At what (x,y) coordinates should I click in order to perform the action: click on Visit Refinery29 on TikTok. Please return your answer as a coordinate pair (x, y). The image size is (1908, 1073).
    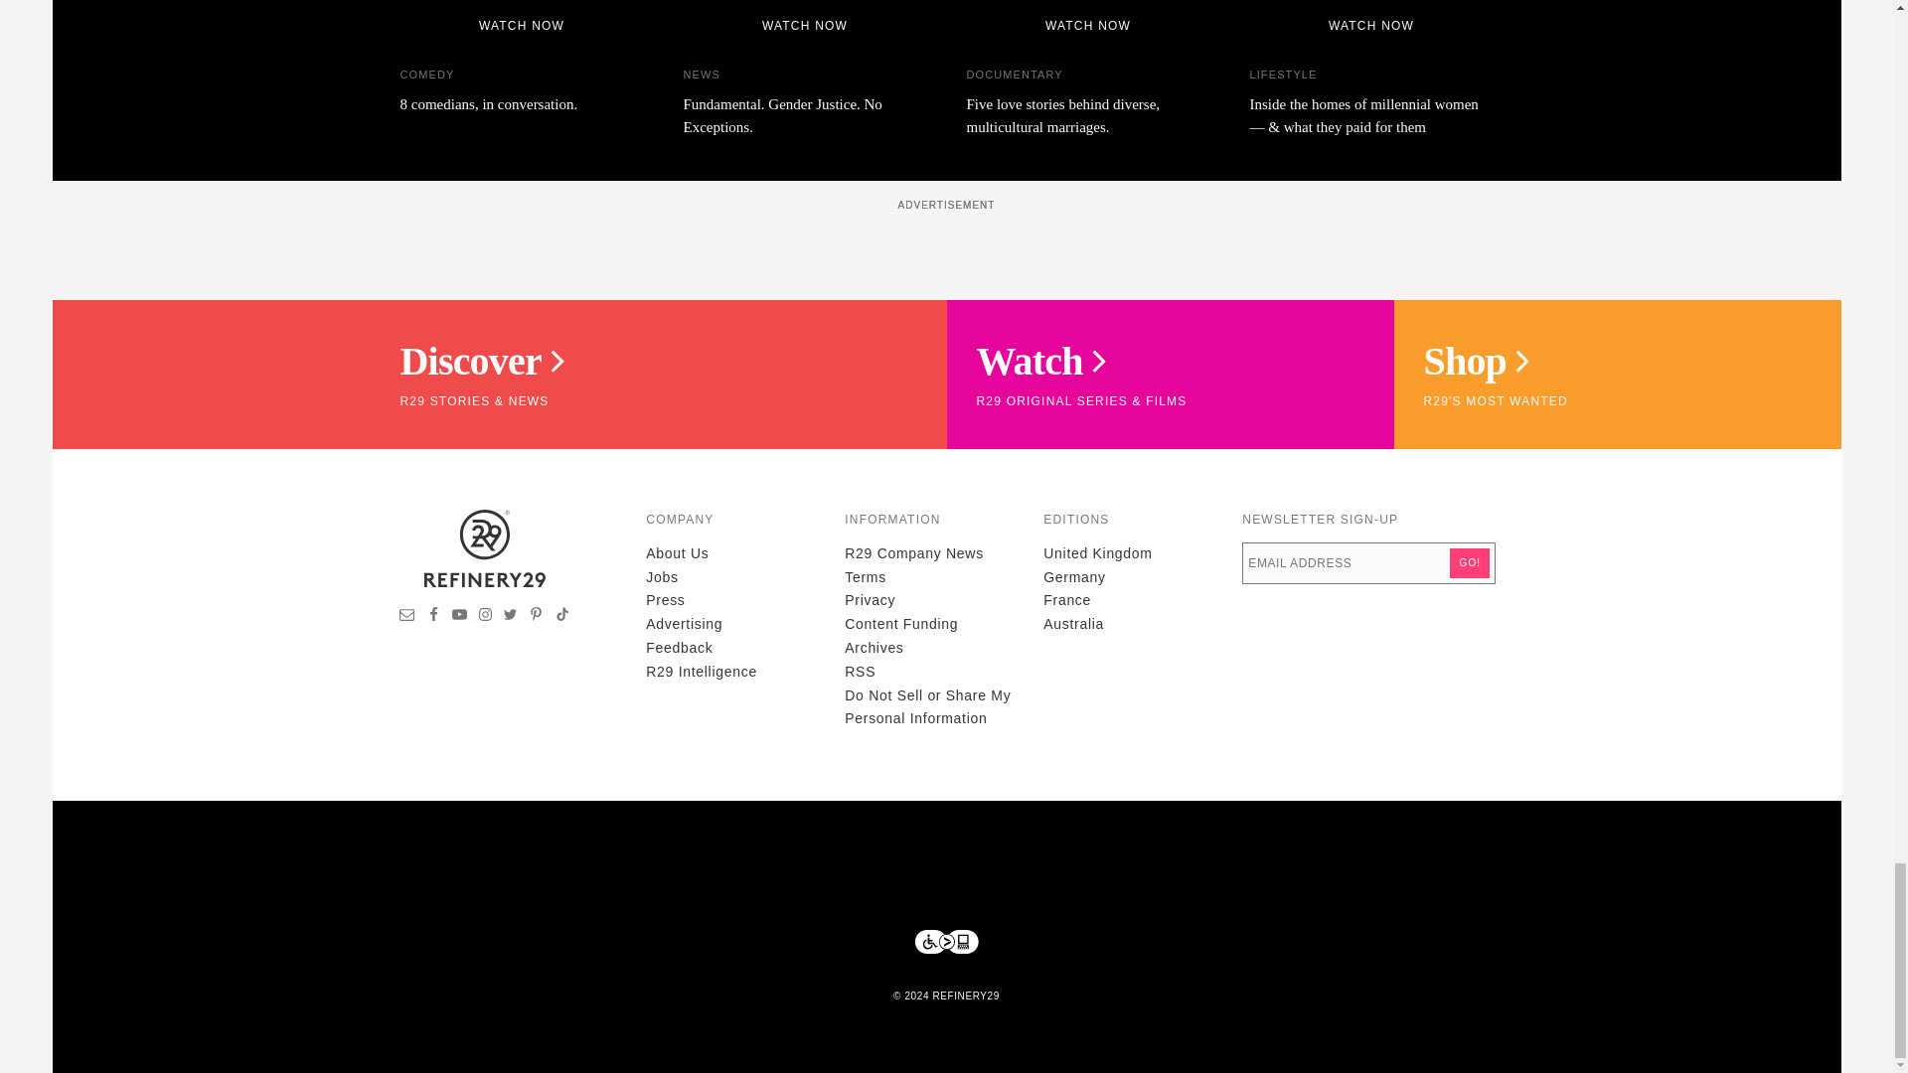
    Looking at the image, I should click on (561, 616).